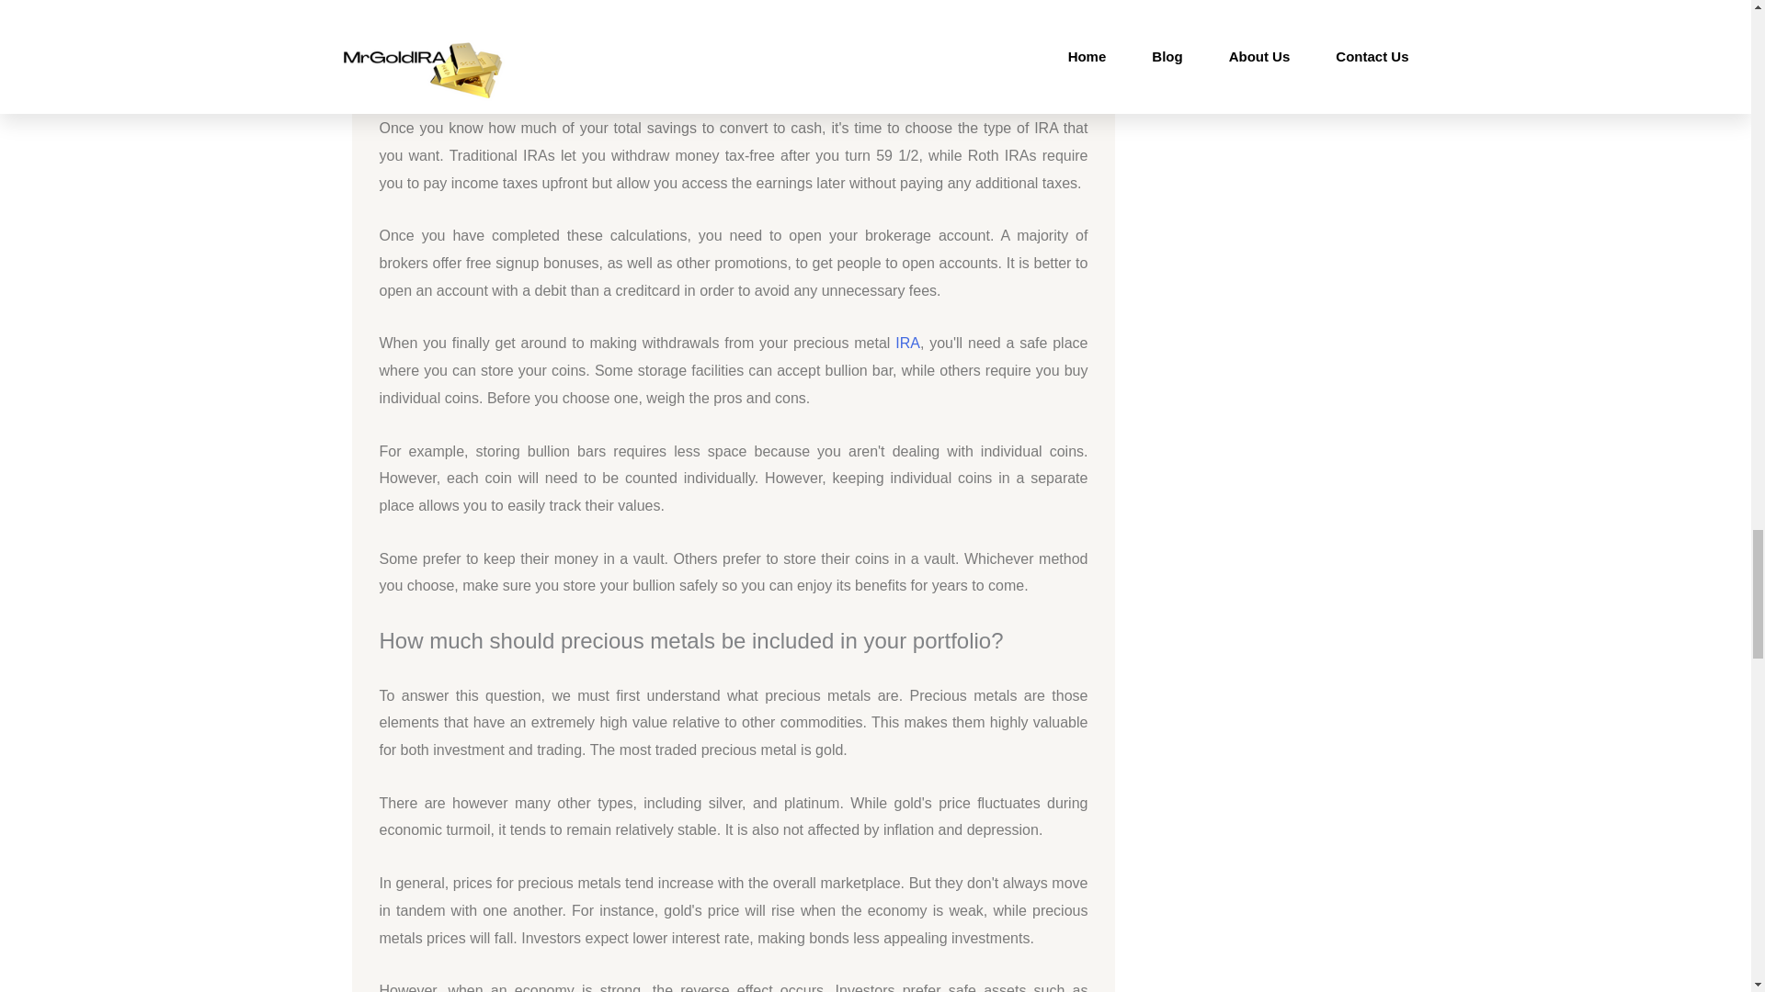 The image size is (1765, 992). What do you see at coordinates (906, 344) in the screenshot?
I see `IRA` at bounding box center [906, 344].